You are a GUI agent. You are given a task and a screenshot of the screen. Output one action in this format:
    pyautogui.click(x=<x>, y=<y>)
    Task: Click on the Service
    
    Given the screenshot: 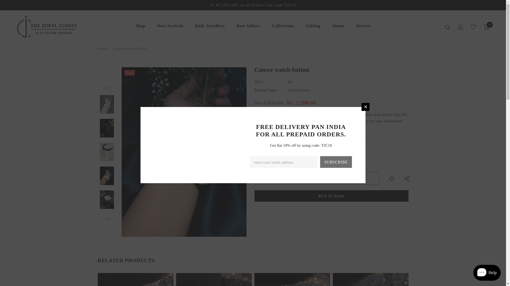 What is the action you would take?
    pyautogui.click(x=363, y=27)
    